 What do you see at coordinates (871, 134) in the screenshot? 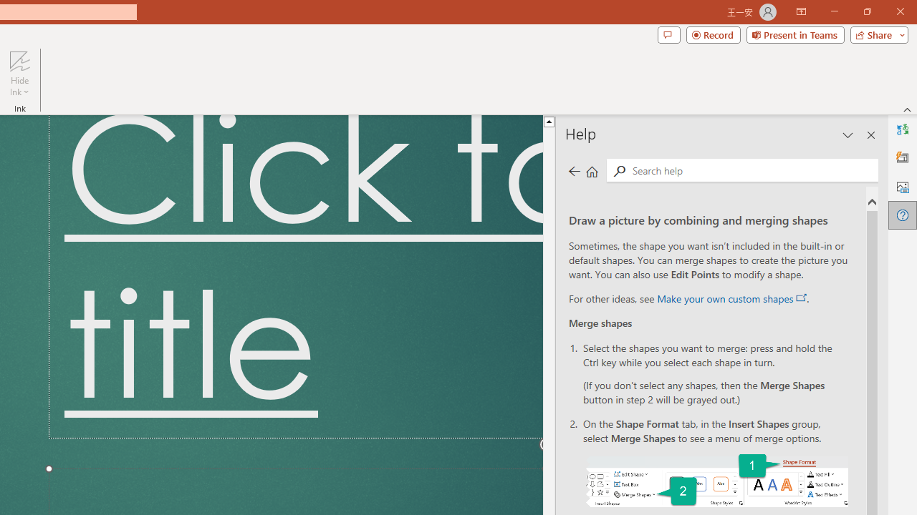
I see `Close pane` at bounding box center [871, 134].